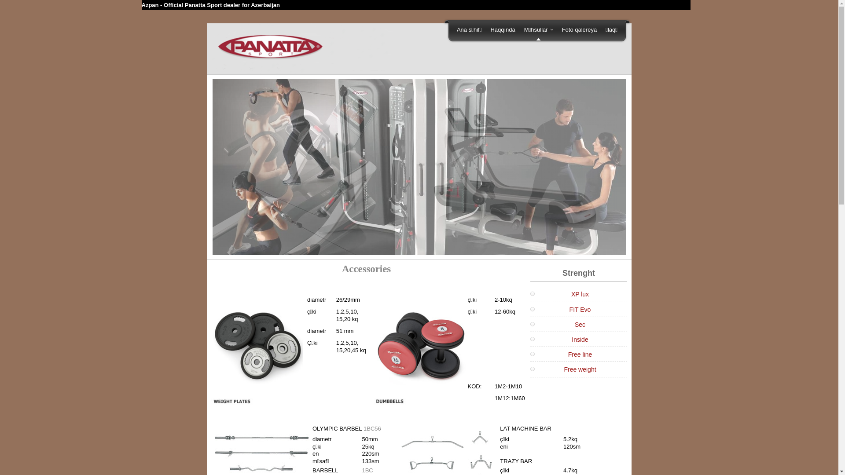 The image size is (845, 475). What do you see at coordinates (580, 369) in the screenshot?
I see `Free weight` at bounding box center [580, 369].